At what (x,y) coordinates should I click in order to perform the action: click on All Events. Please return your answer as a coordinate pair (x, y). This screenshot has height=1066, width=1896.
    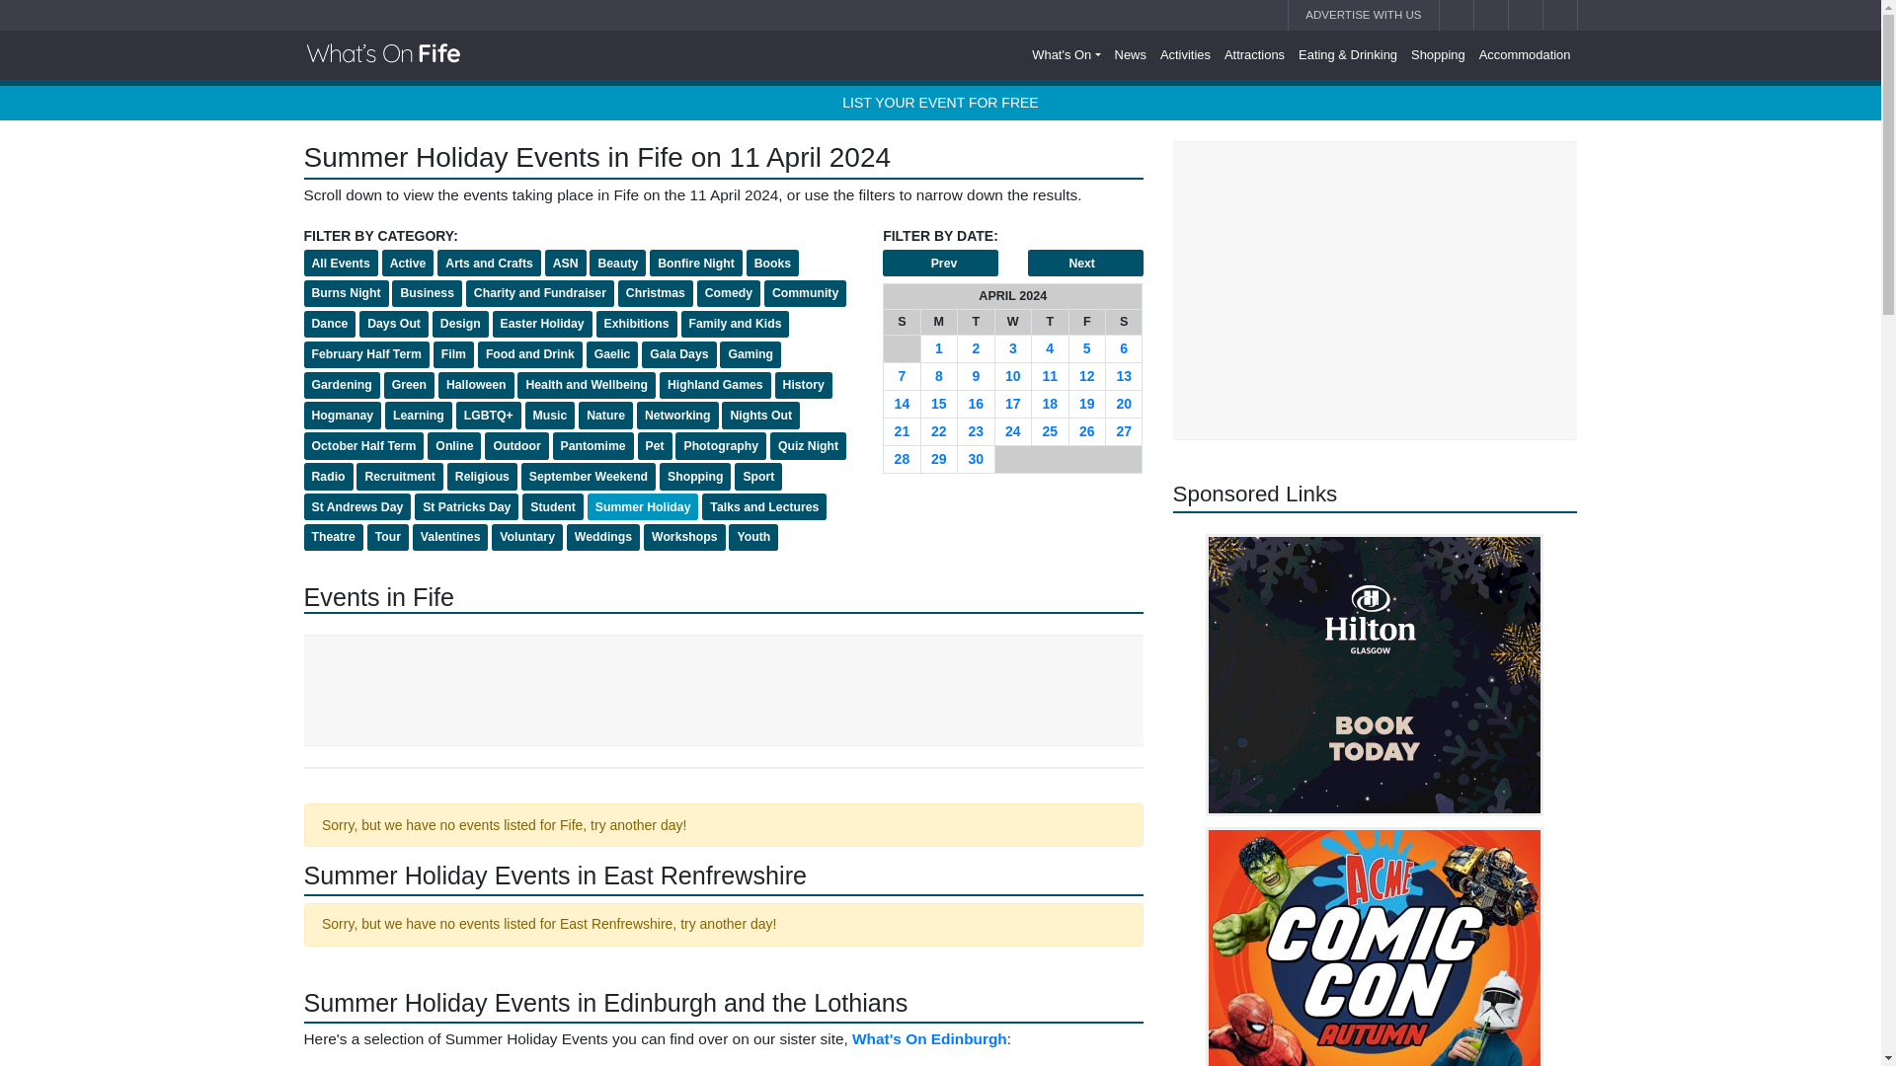
    Looking at the image, I should click on (340, 263).